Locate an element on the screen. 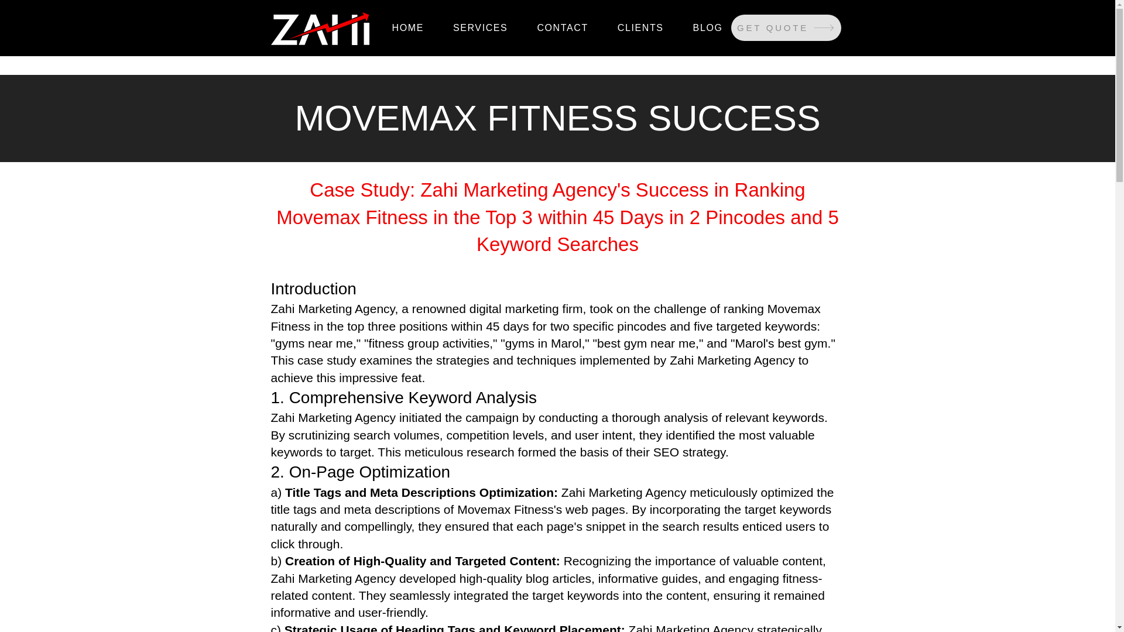 This screenshot has height=632, width=1124. BLOG is located at coordinates (708, 28).